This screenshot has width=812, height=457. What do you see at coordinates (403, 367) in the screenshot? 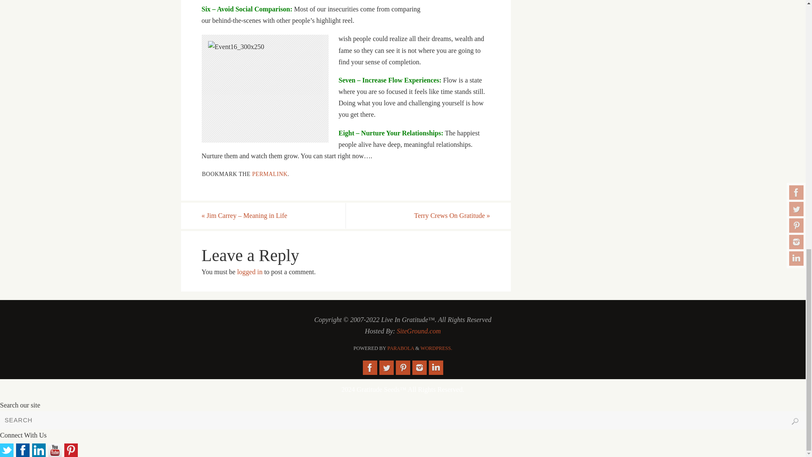
I see `Pinterest` at bounding box center [403, 367].